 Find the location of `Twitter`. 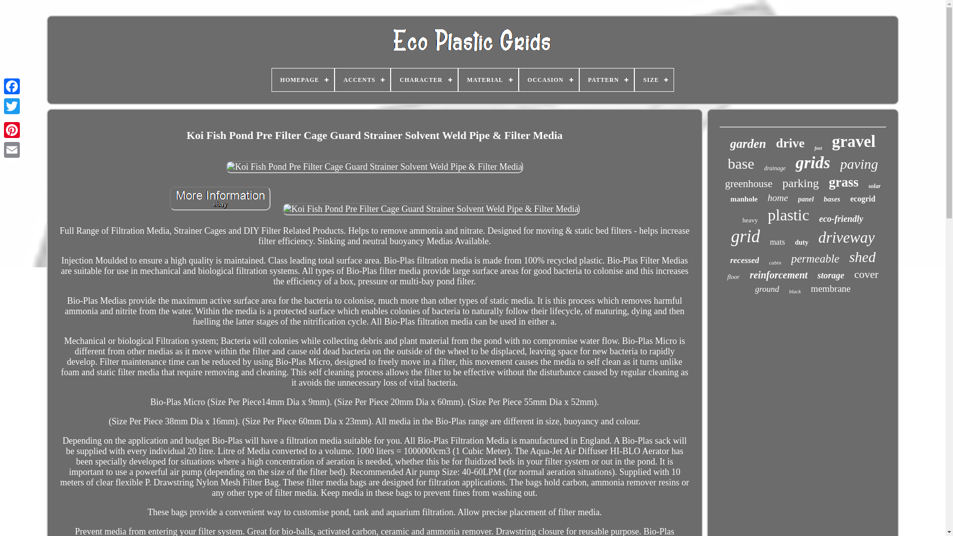

Twitter is located at coordinates (12, 106).